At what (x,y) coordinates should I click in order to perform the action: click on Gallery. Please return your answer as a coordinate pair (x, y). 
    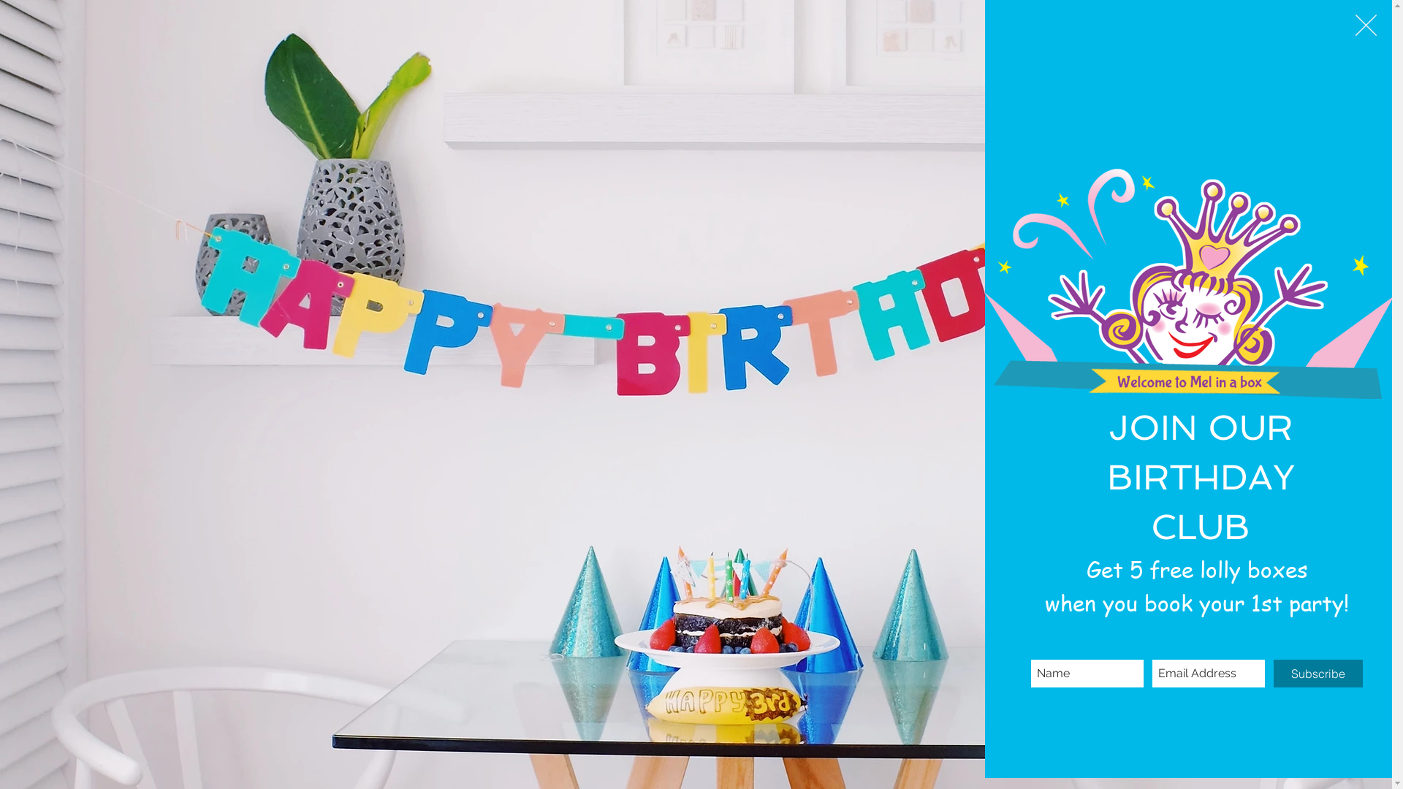
    Looking at the image, I should click on (1187, 37).